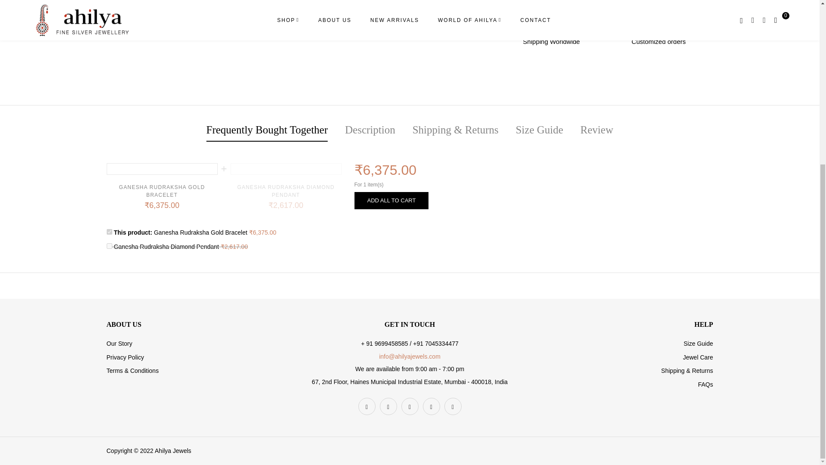 The image size is (826, 465). I want to click on on, so click(109, 245).